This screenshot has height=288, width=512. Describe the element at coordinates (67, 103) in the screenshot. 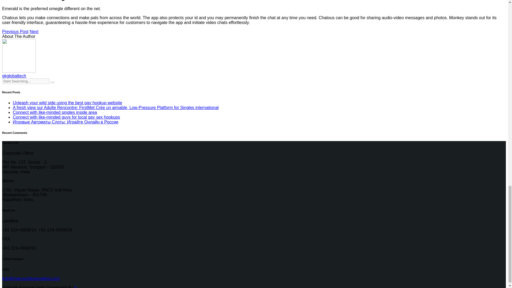

I see `Unleash your wild side using the best gay hookup website` at that location.